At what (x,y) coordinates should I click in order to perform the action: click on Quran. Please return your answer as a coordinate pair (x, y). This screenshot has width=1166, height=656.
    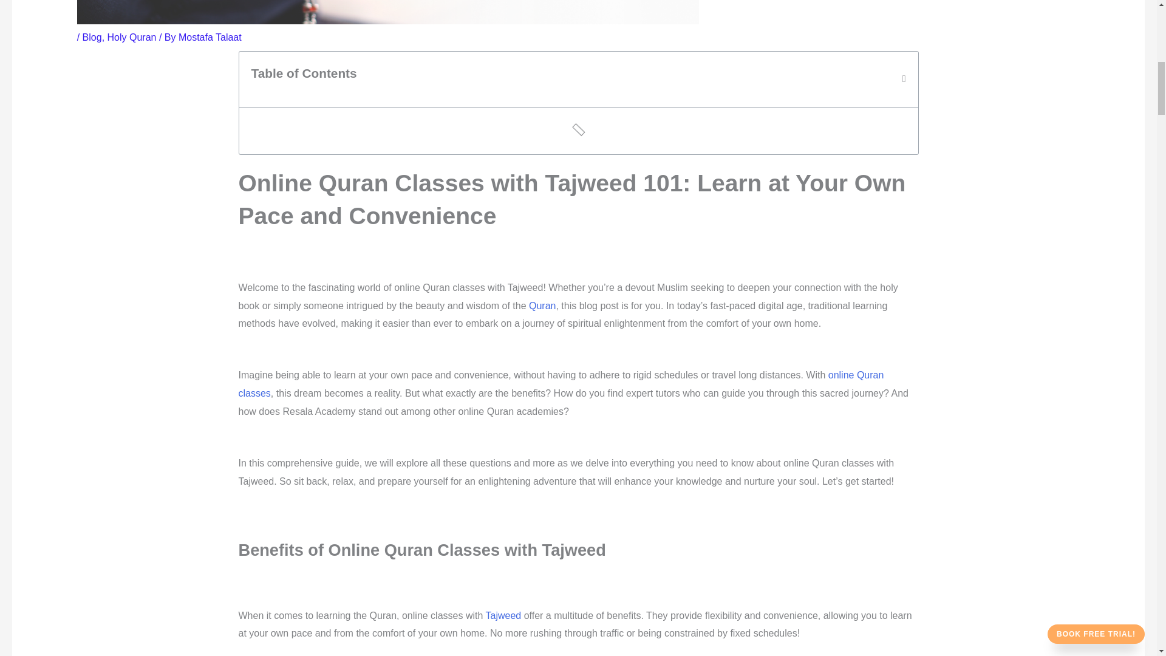
    Looking at the image, I should click on (542, 305).